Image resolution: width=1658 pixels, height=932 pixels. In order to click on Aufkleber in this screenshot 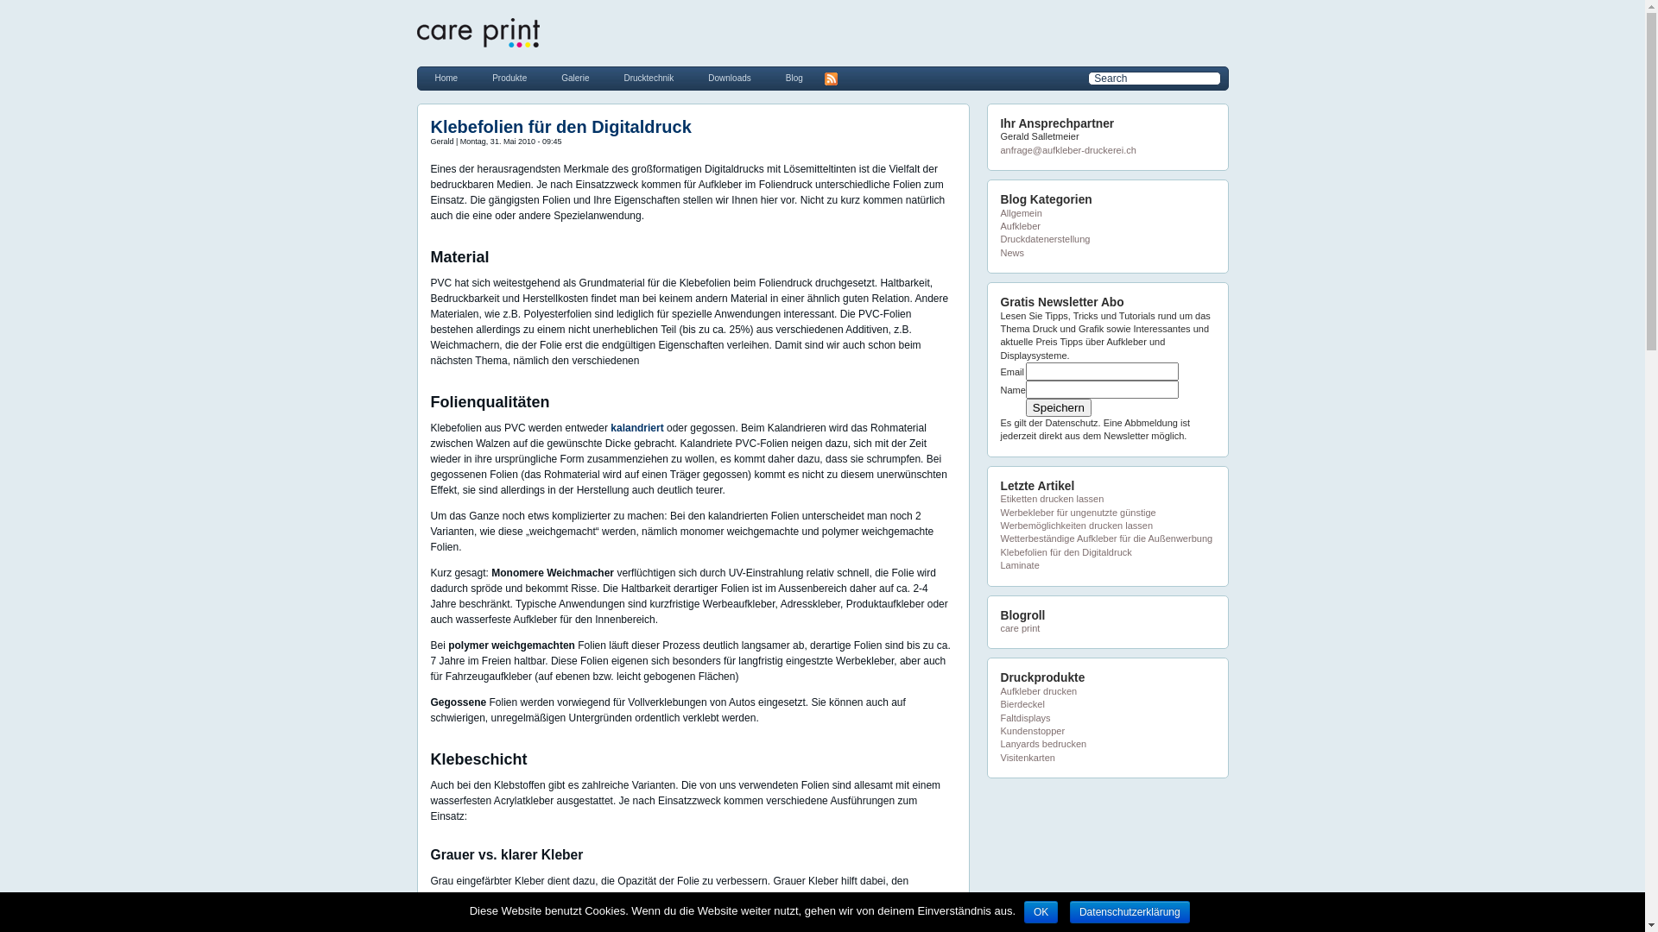, I will do `click(1020, 226)`.